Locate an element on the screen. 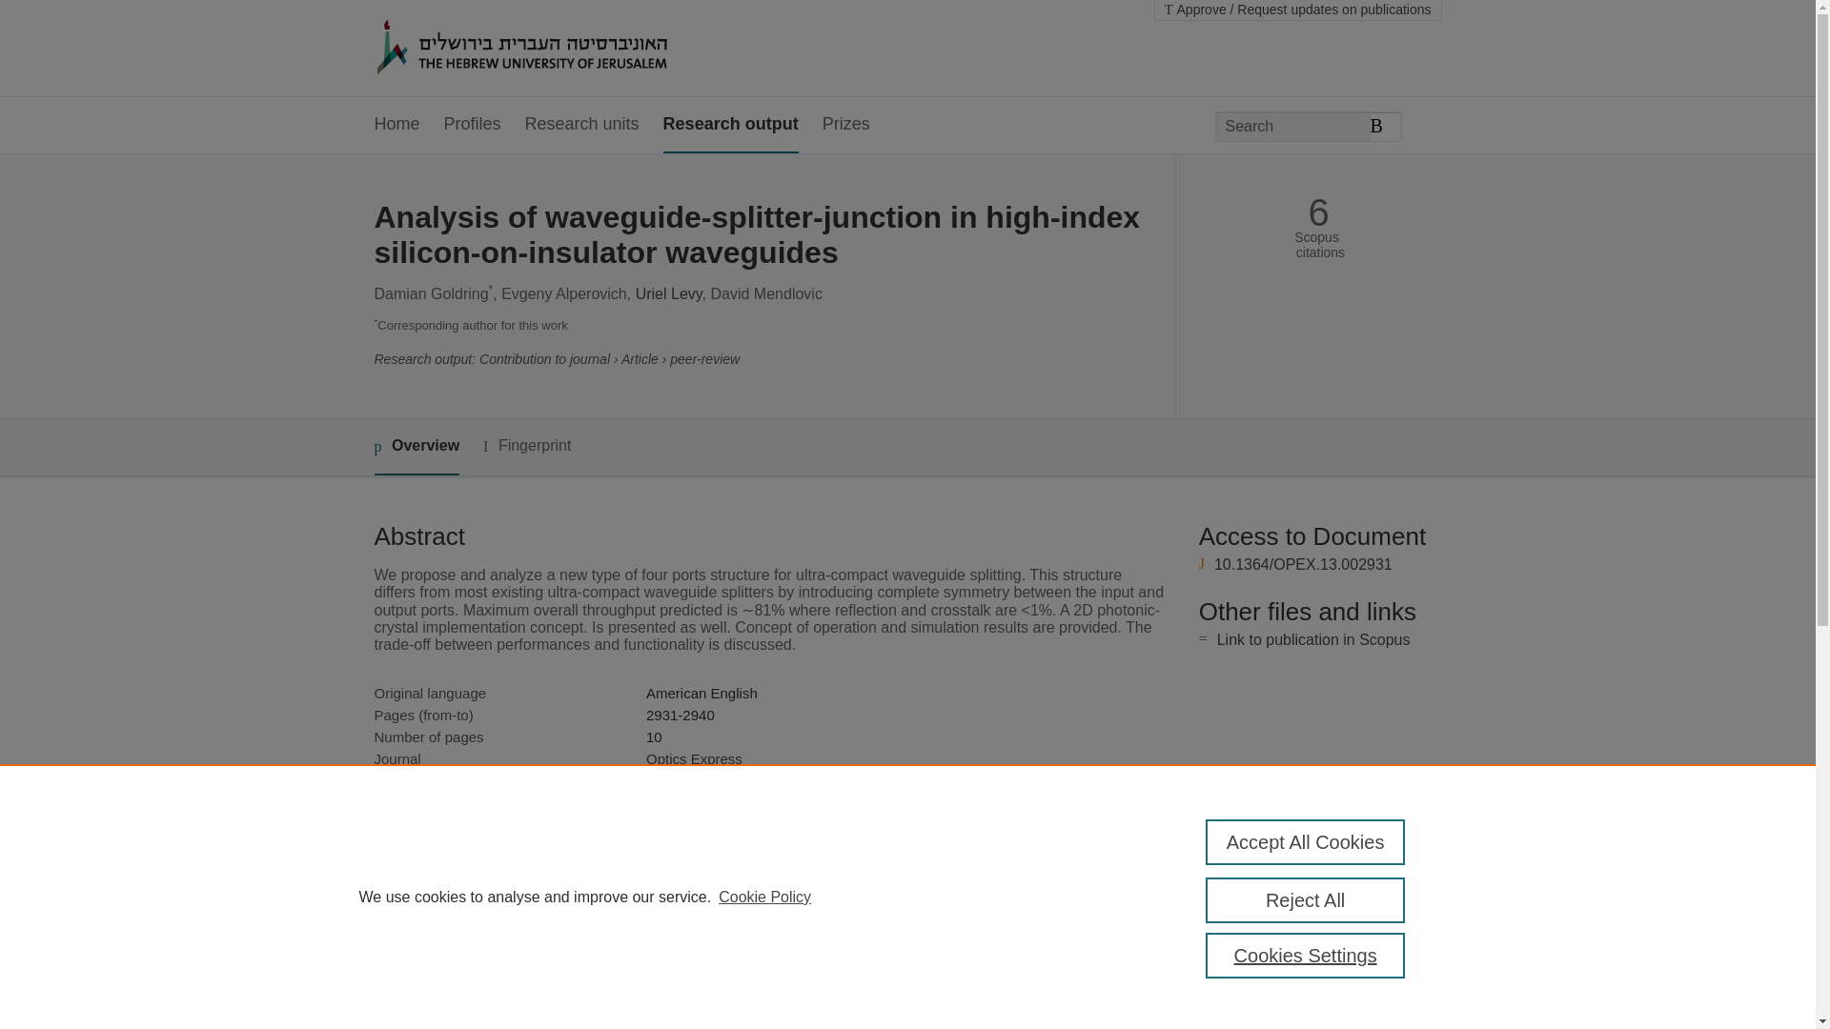 This screenshot has width=1830, height=1029. Optics Express is located at coordinates (694, 758).